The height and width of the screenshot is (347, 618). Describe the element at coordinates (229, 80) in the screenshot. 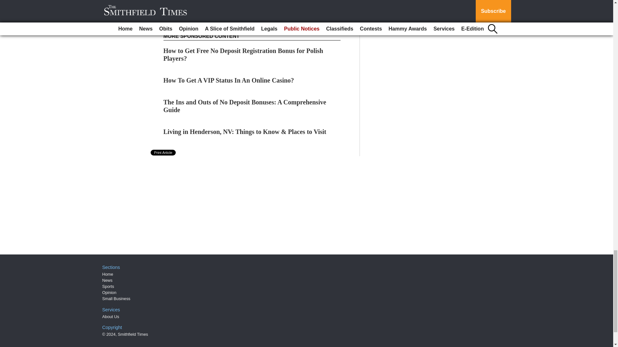

I see `How To Get A VIP Status In An Online Casino?` at that location.